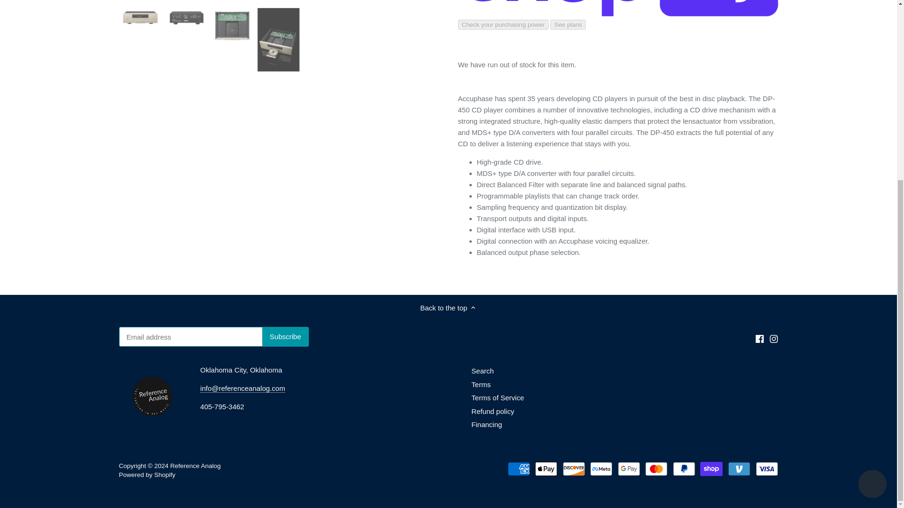 This screenshot has height=508, width=904. What do you see at coordinates (629, 468) in the screenshot?
I see `Google Pay` at bounding box center [629, 468].